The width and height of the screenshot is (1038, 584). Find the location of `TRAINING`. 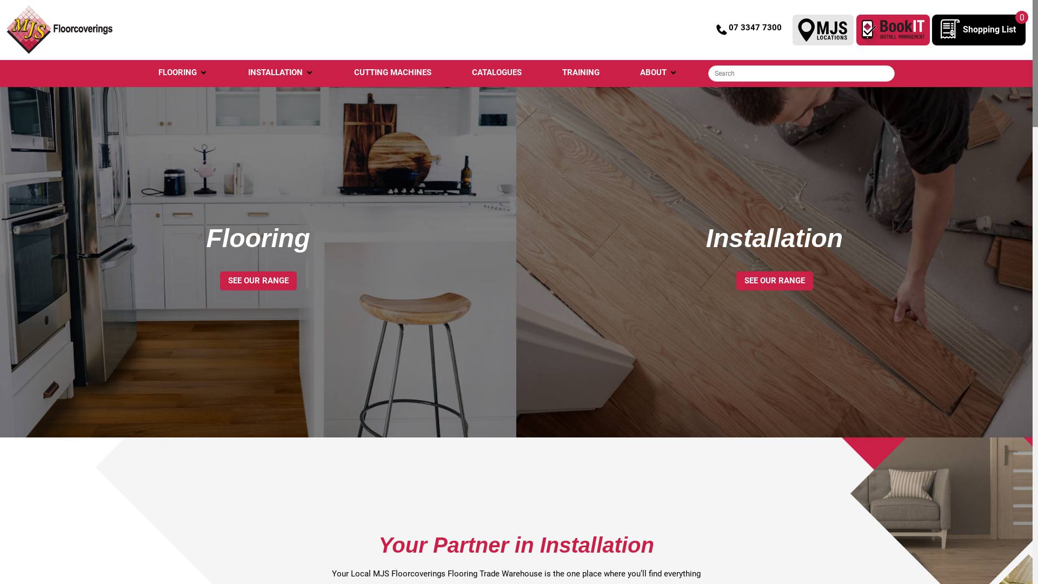

TRAINING is located at coordinates (581, 73).